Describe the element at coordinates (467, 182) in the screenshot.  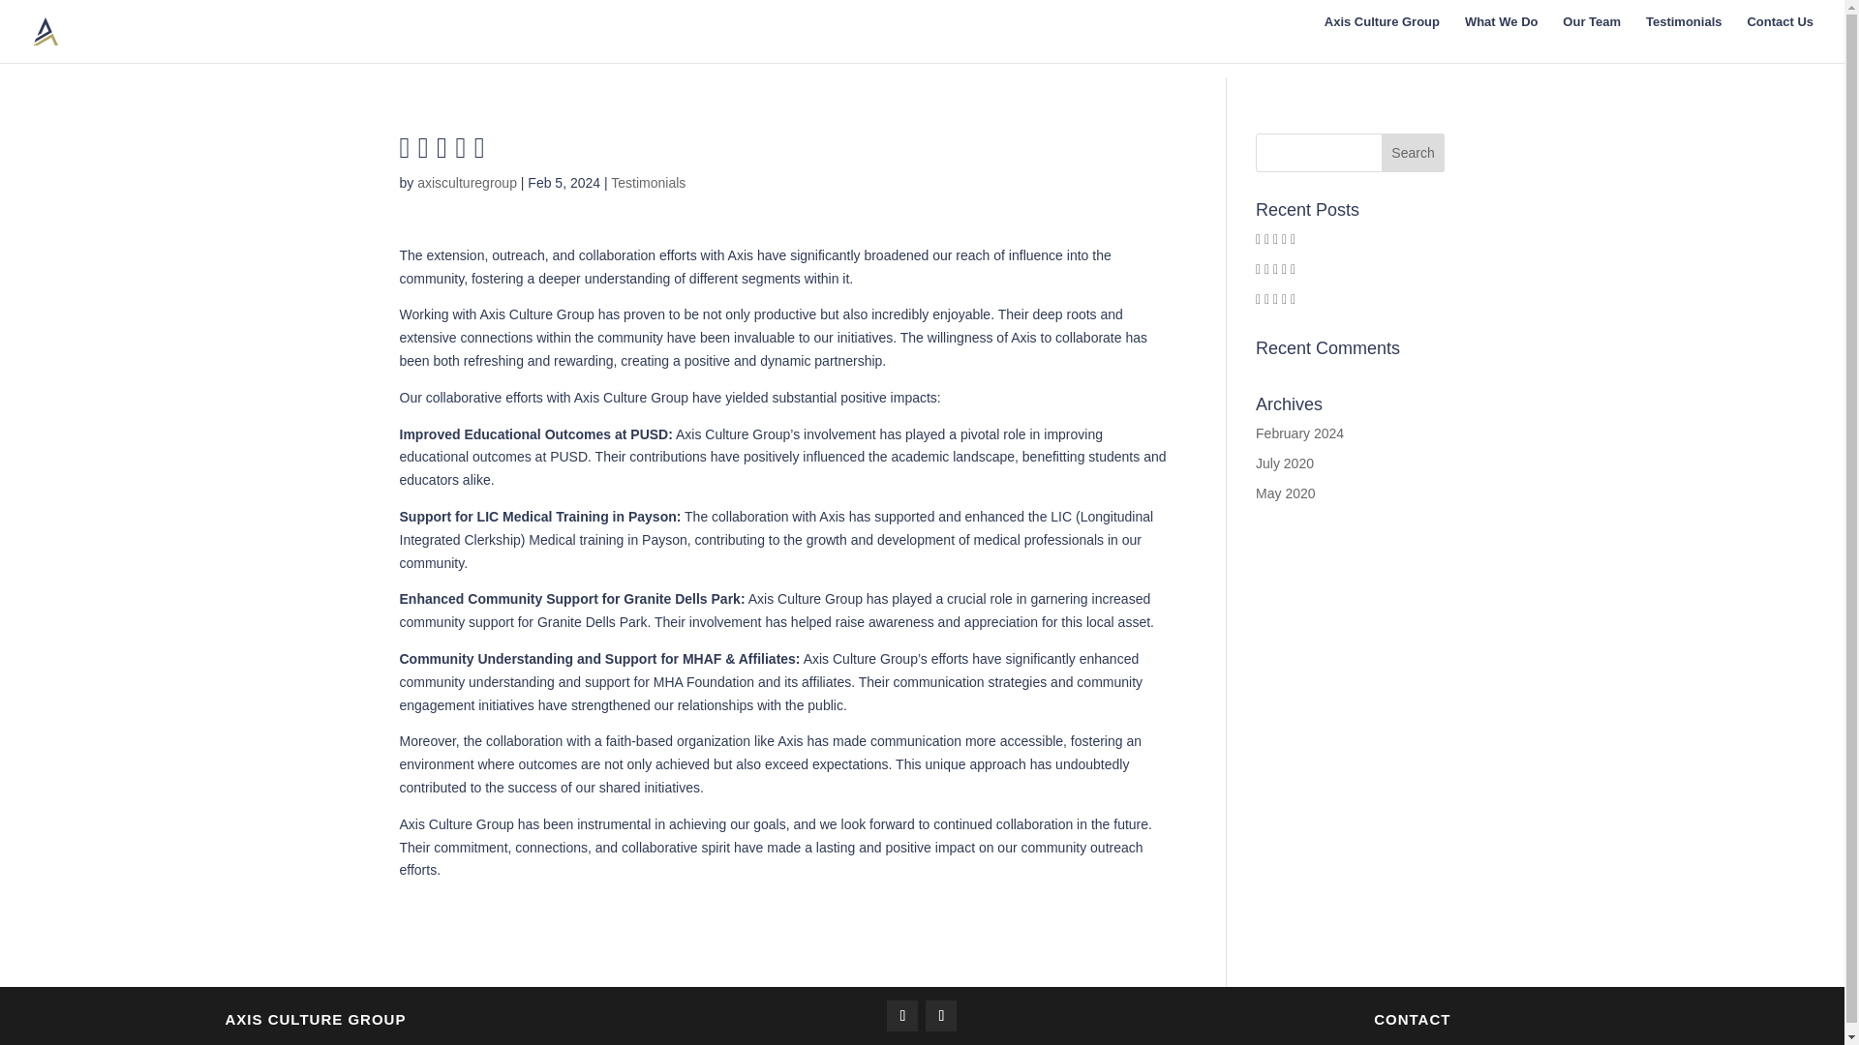
I see `axisculturegroup` at that location.